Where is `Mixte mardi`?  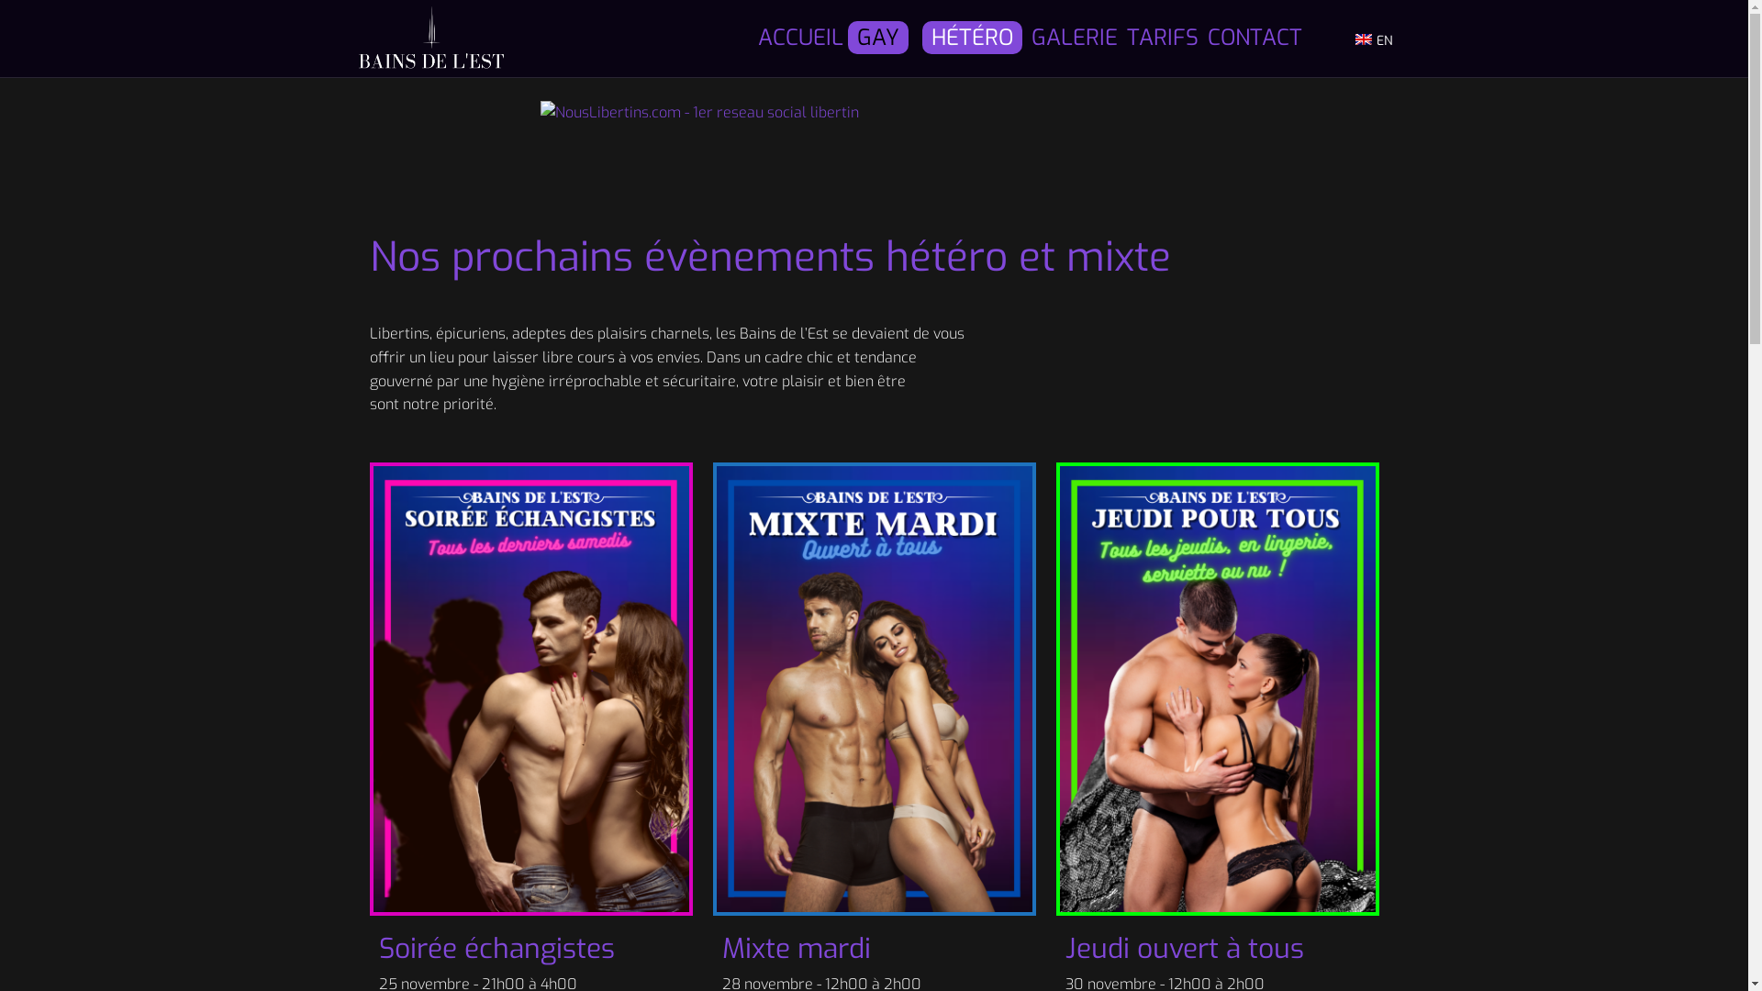 Mixte mardi is located at coordinates (796, 949).